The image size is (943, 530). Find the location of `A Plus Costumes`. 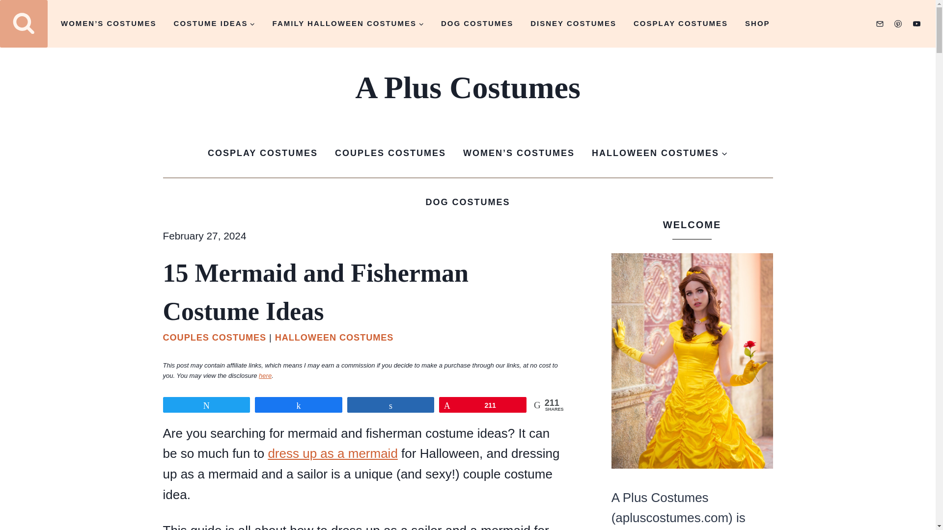

A Plus Costumes is located at coordinates (468, 88).